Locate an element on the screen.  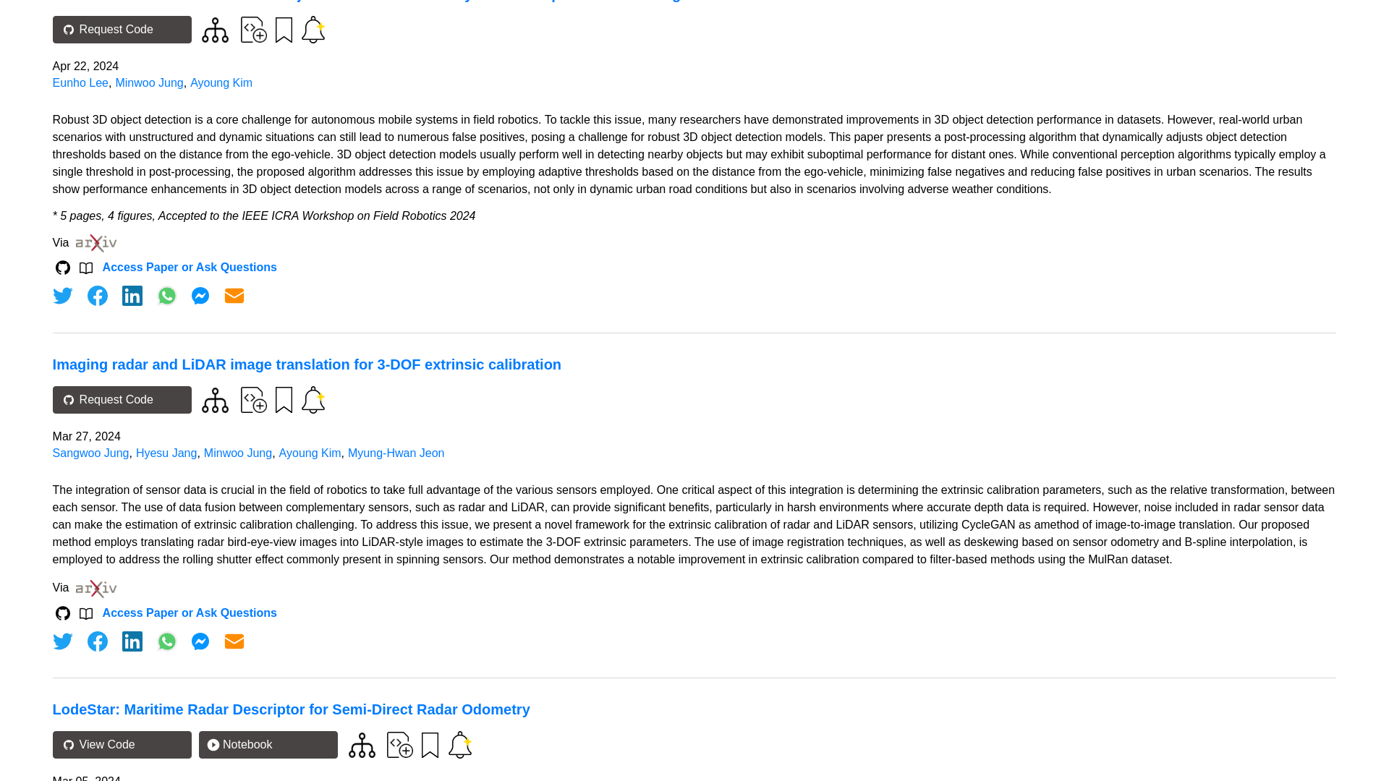
Contribute your code for this paper to the community is located at coordinates (253, 29).